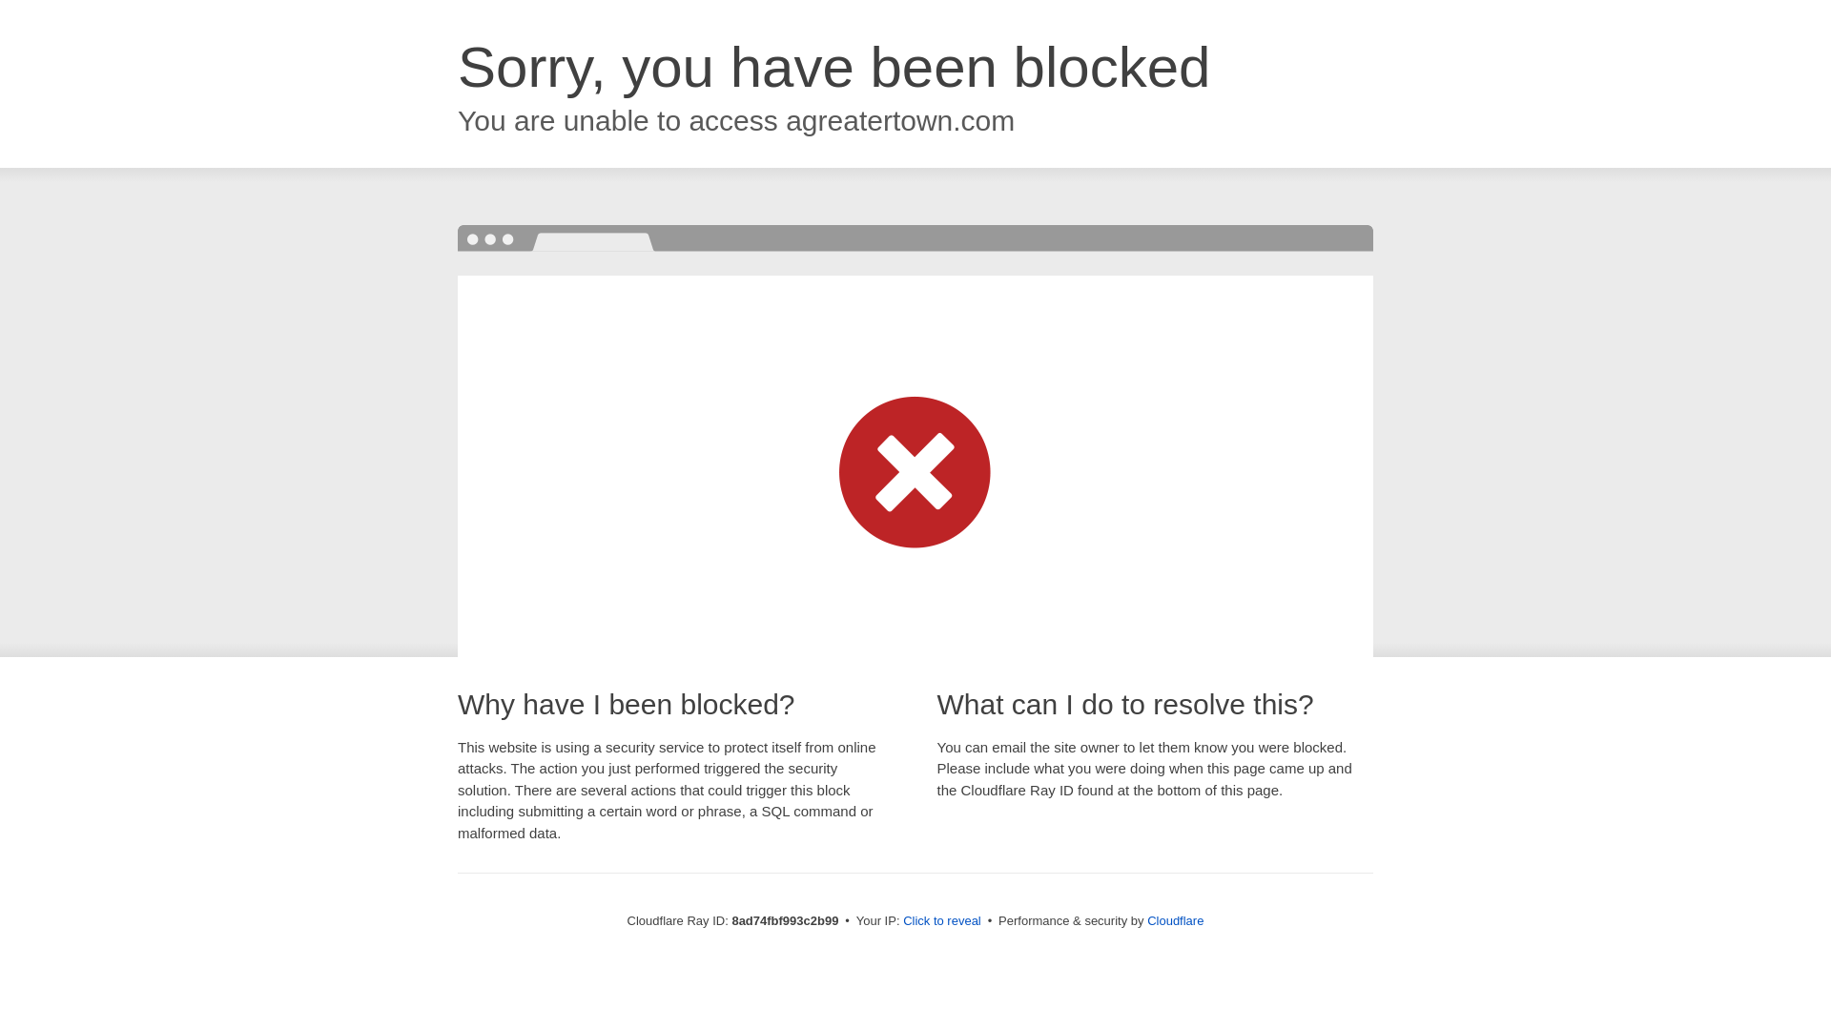  What do you see at coordinates (1103, 920) in the screenshot?
I see `Cloudflare` at bounding box center [1103, 920].